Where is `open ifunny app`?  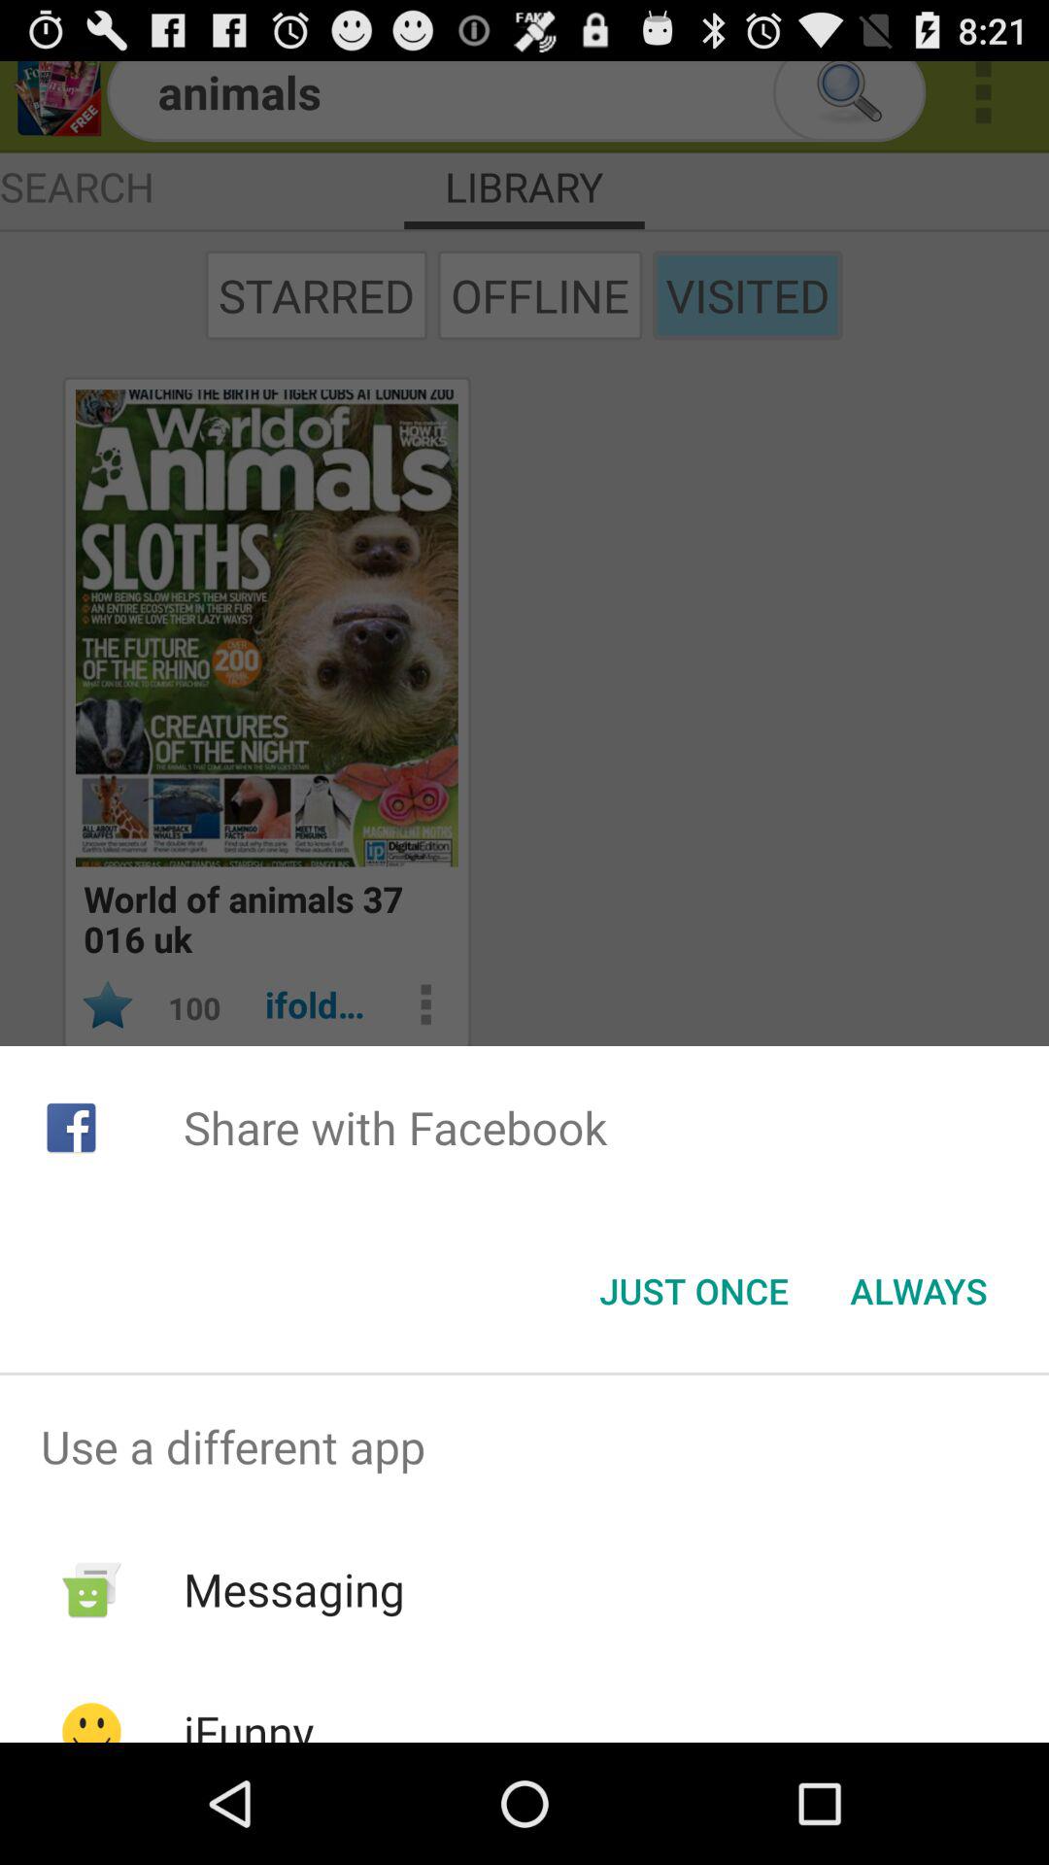
open ifunny app is located at coordinates (249, 1721).